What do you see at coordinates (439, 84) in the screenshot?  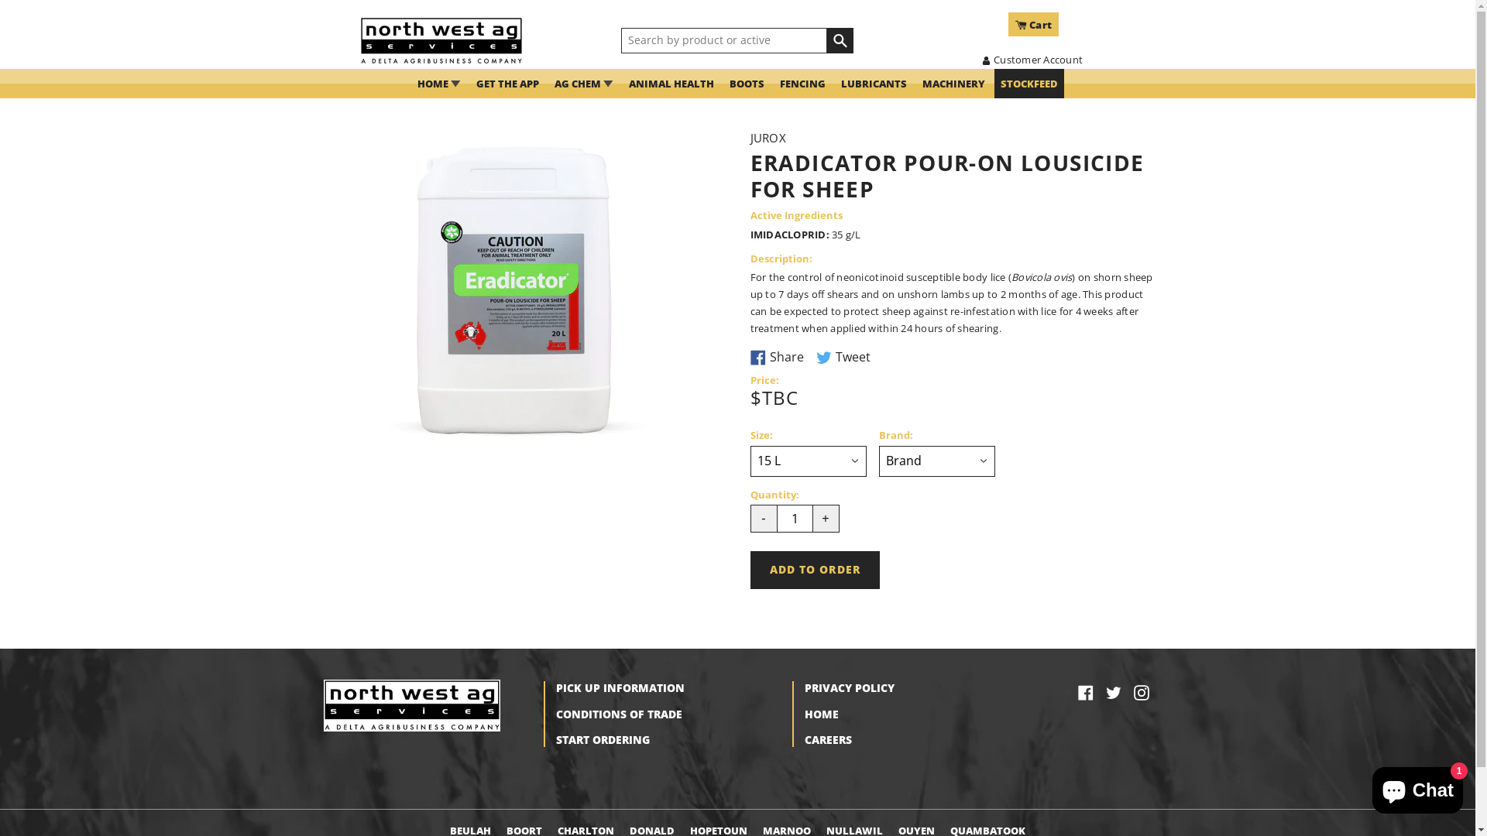 I see `HOME
TRANSLATION MISSING: EN.LAYOUT.NAVIGATION.EXPAND` at bounding box center [439, 84].